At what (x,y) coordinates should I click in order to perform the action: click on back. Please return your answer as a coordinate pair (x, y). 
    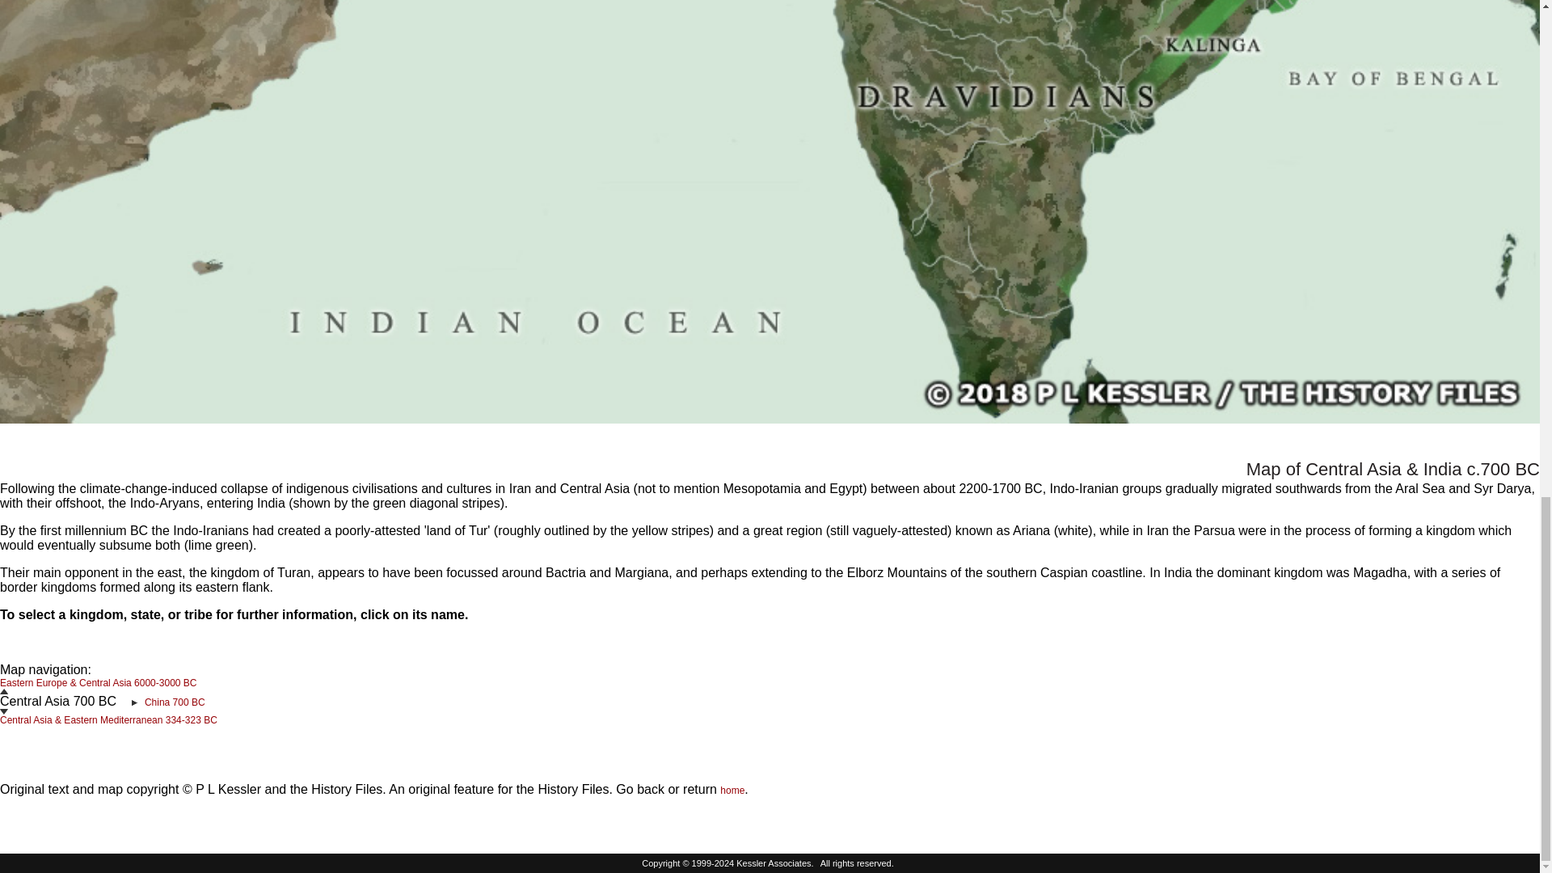
    Looking at the image, I should click on (650, 789).